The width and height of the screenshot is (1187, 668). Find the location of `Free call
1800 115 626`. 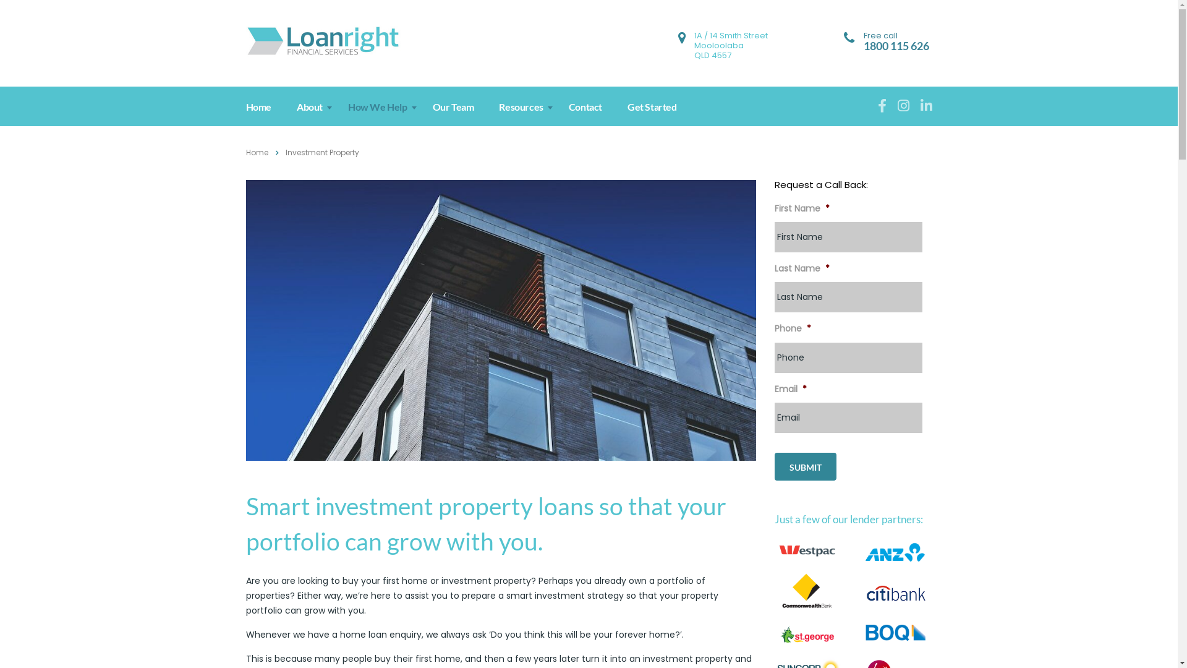

Free call
1800 115 626 is located at coordinates (896, 40).